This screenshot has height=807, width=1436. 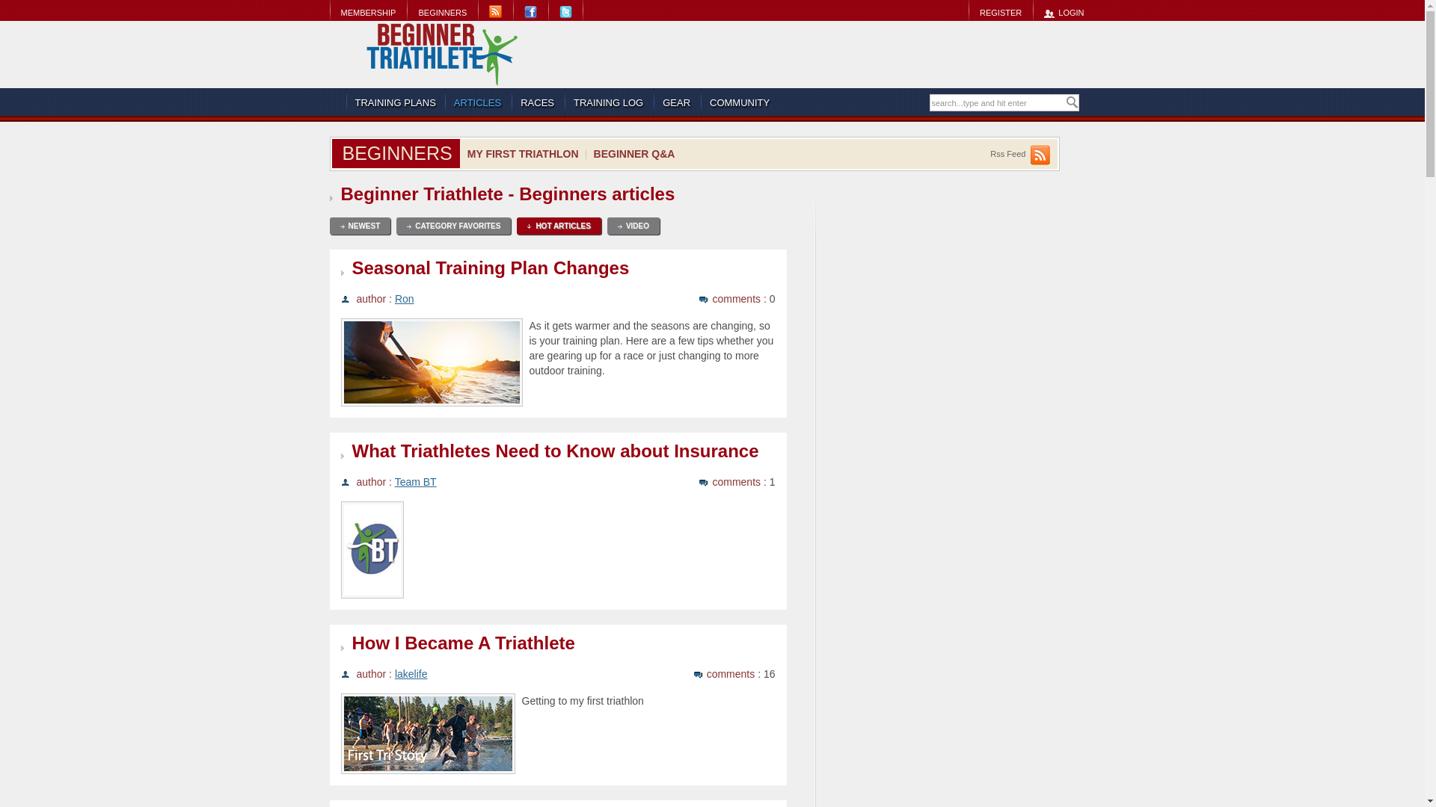 What do you see at coordinates (827, 54) in the screenshot?
I see `3rd party ad content` at bounding box center [827, 54].